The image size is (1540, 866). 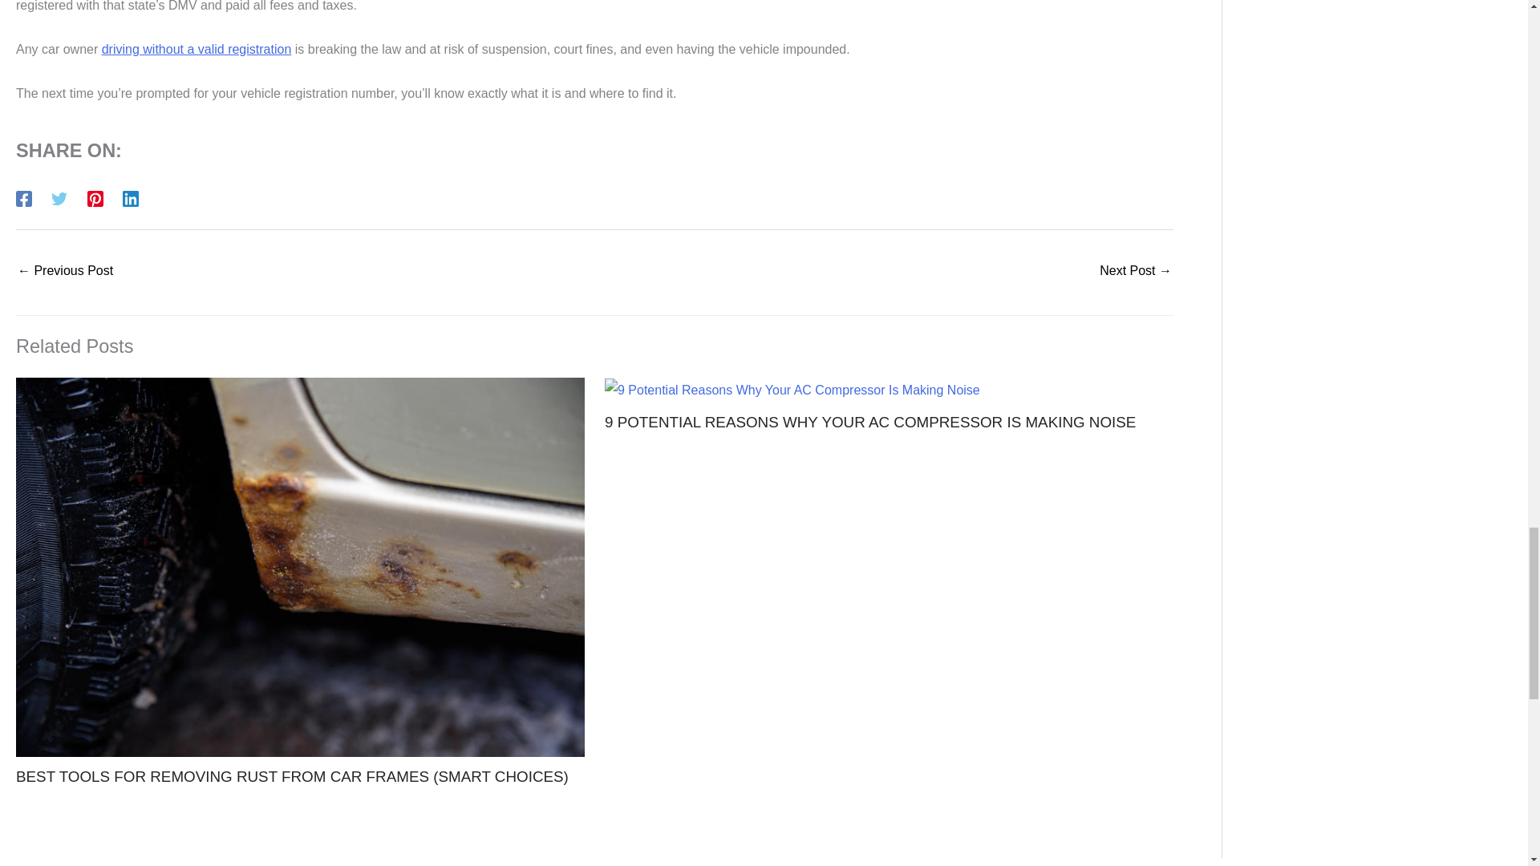 What do you see at coordinates (1136, 271) in the screenshot?
I see `How to Fix a Seatbelt That Is Stuck` at bounding box center [1136, 271].